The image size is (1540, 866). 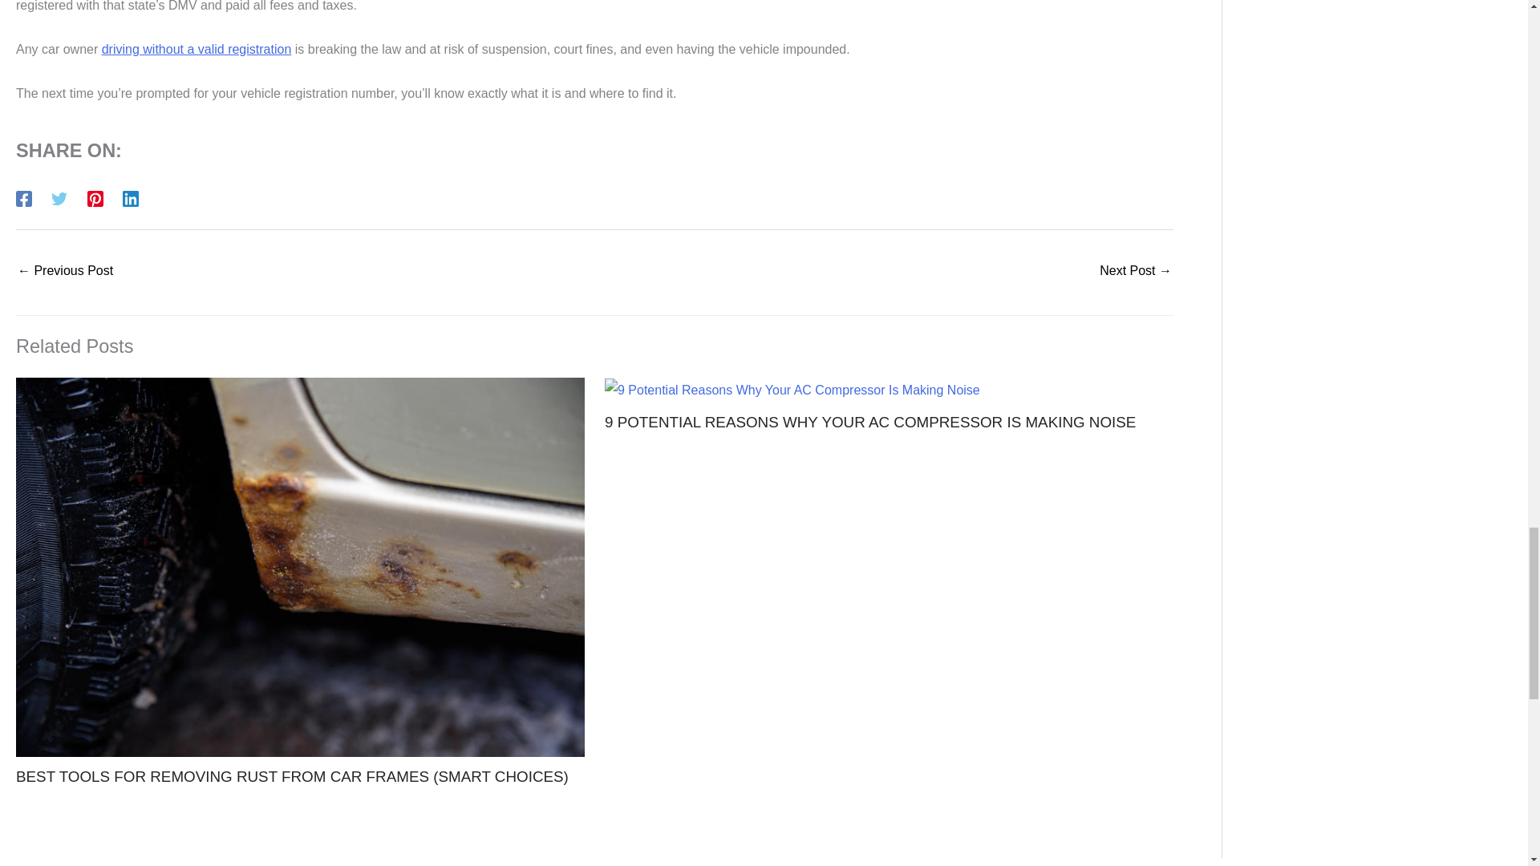 What do you see at coordinates (1136, 271) in the screenshot?
I see `How to Fix a Seatbelt That Is Stuck` at bounding box center [1136, 271].